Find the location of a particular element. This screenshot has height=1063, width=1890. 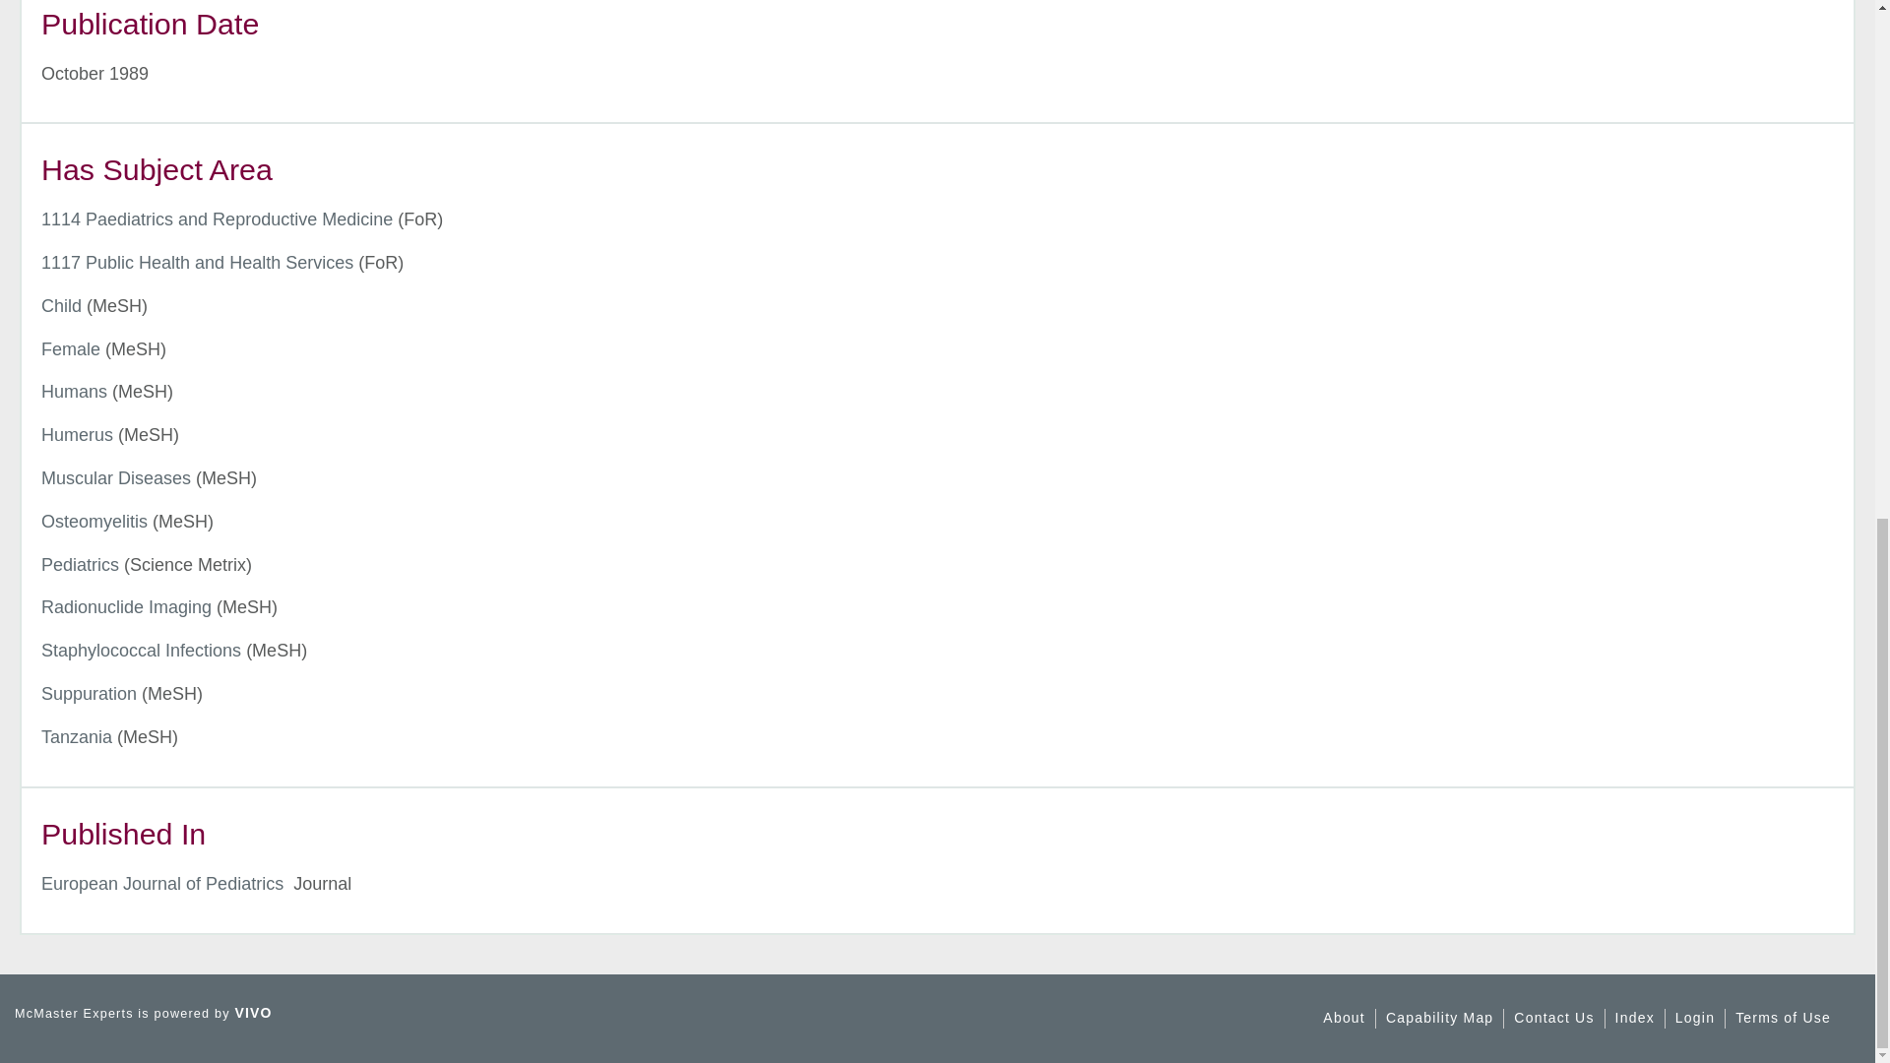

Index is located at coordinates (1635, 1018).